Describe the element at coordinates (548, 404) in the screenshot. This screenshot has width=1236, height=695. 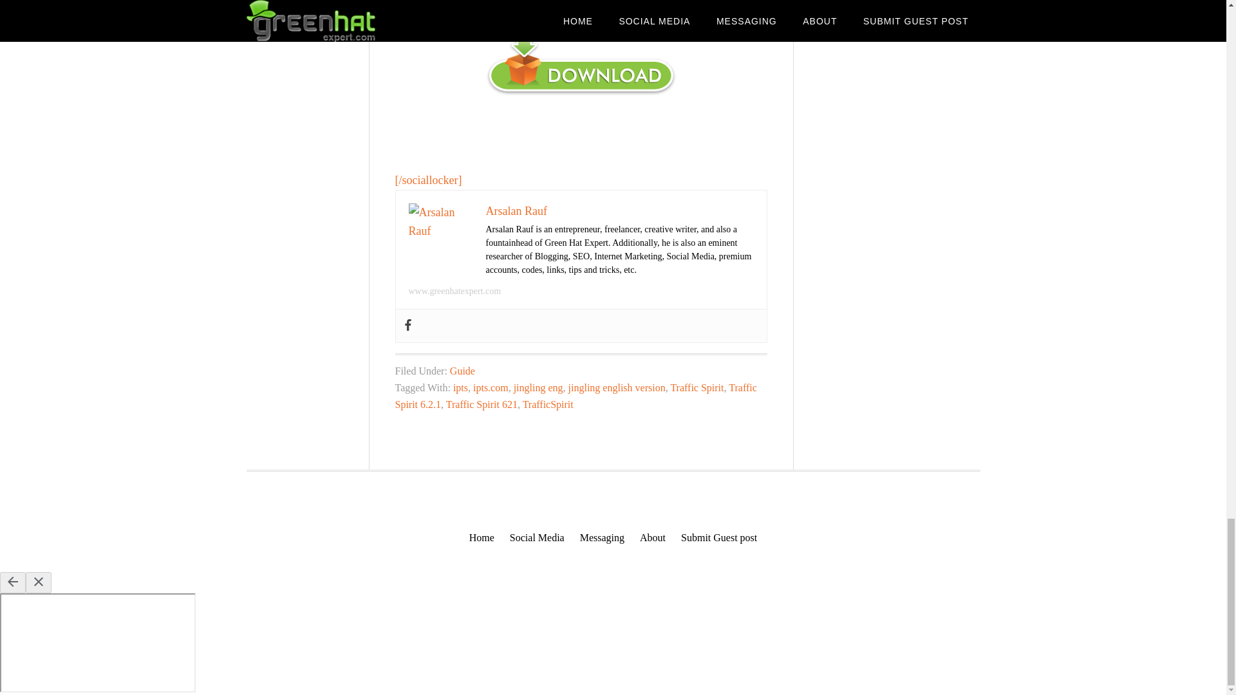
I see `TrafficSpirit` at that location.